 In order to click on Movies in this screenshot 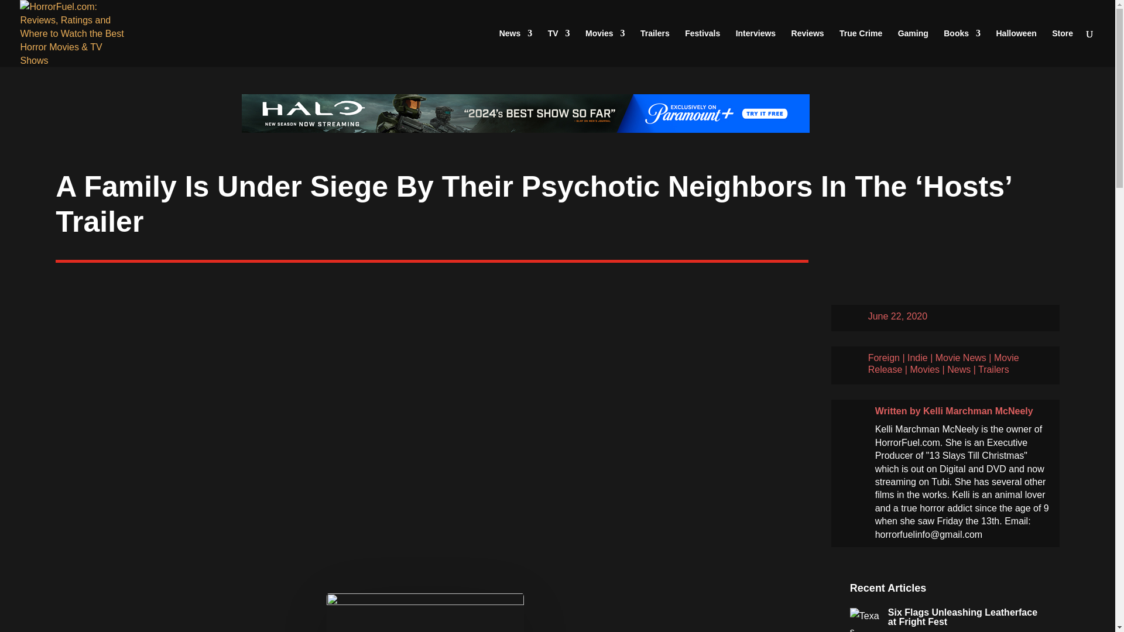, I will do `click(605, 48)`.